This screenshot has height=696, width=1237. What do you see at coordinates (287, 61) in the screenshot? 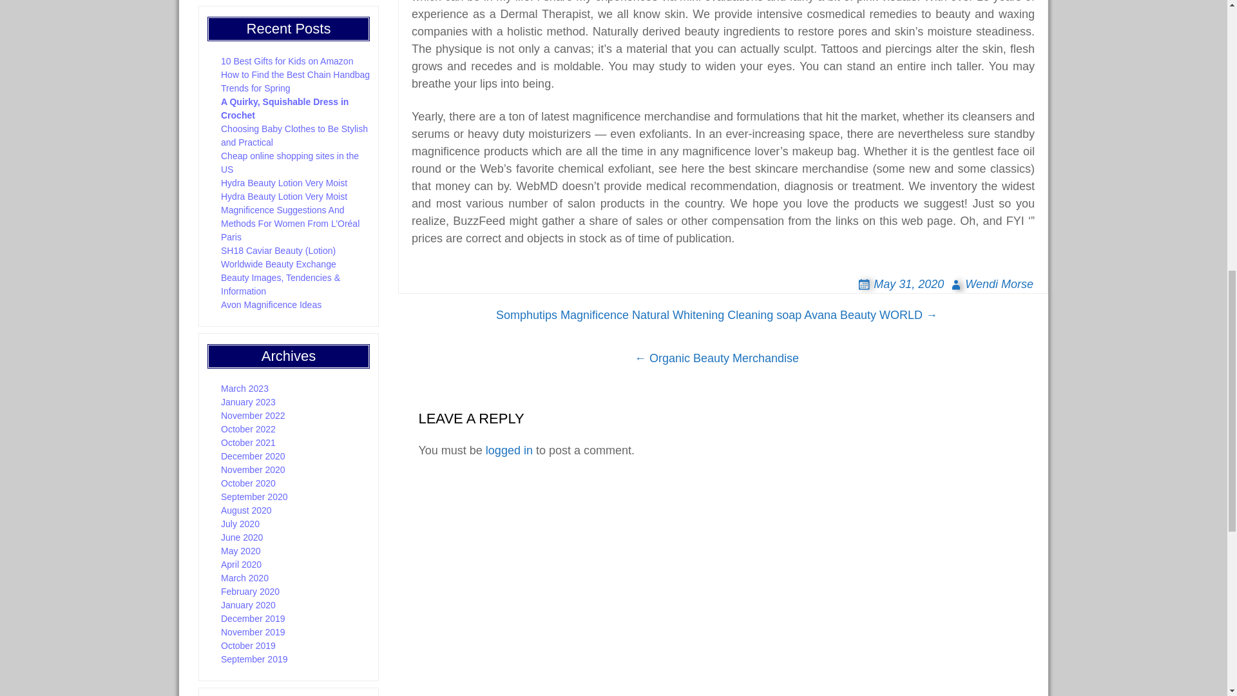
I see `10 Best Gifts for Kids on Amazon` at bounding box center [287, 61].